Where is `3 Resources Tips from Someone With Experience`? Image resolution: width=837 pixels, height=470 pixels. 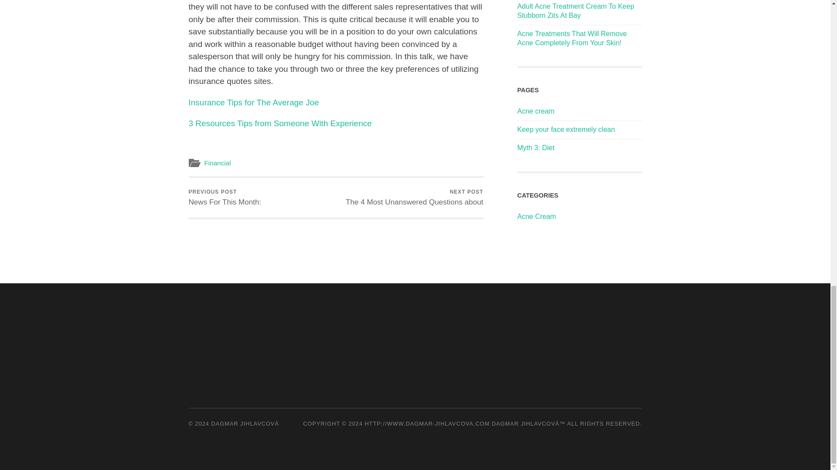
3 Resources Tips from Someone With Experience is located at coordinates (254, 102).